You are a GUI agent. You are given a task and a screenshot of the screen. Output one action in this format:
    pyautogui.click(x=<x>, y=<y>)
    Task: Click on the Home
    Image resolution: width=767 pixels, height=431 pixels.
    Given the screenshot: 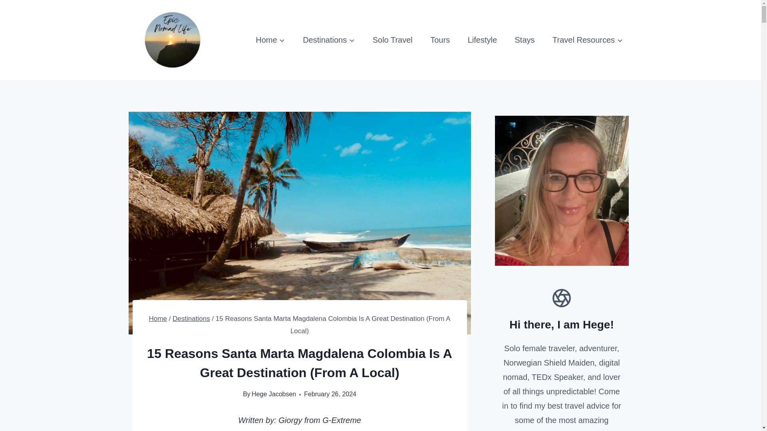 What is the action you would take?
    pyautogui.click(x=270, y=40)
    